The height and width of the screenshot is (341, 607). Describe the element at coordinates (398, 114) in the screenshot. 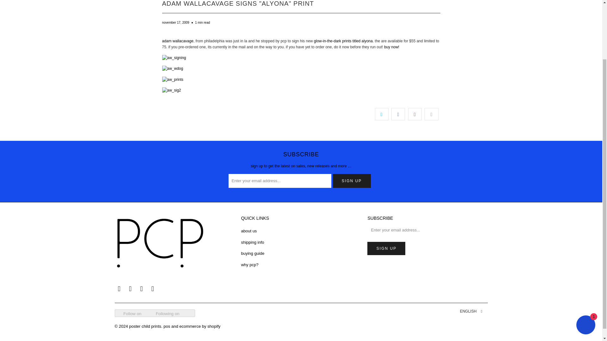

I see `Share this on Facebook` at that location.